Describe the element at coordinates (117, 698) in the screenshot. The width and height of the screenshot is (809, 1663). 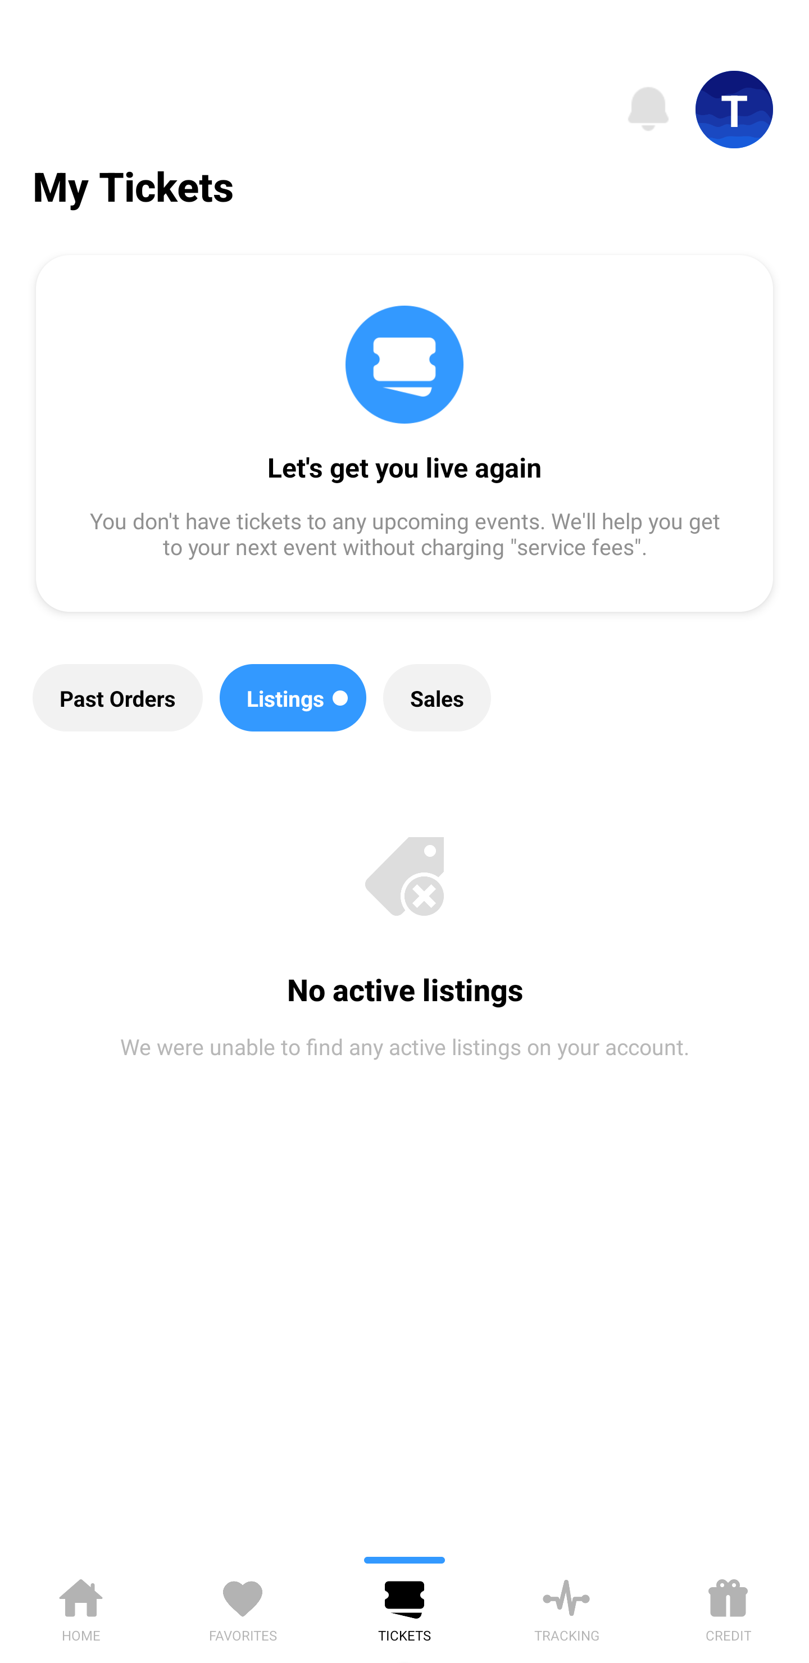
I see `Past Orders` at that location.